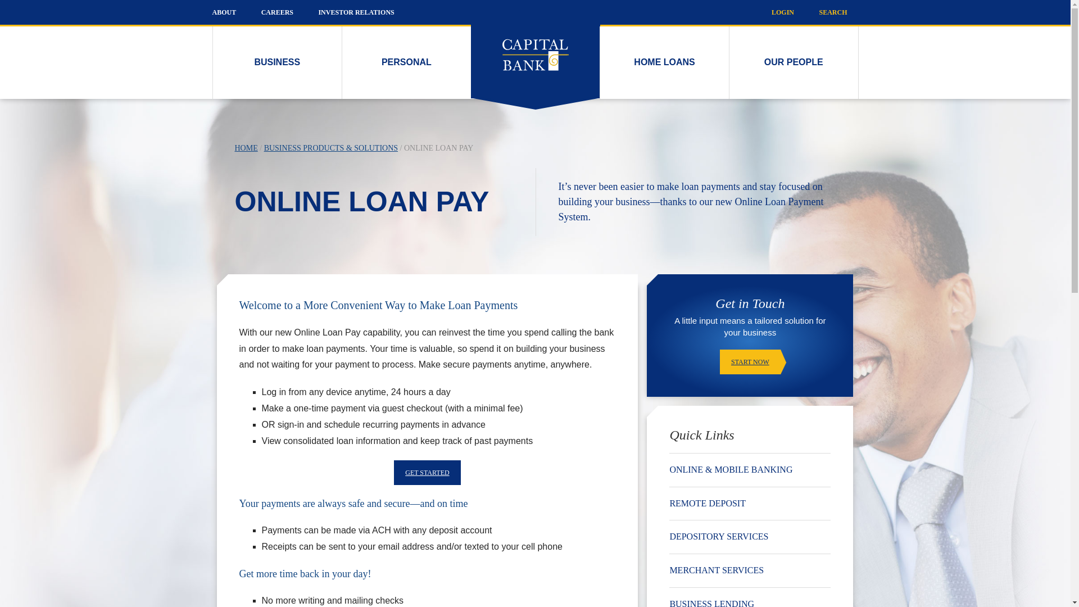  What do you see at coordinates (782, 12) in the screenshot?
I see `LOGIN` at bounding box center [782, 12].